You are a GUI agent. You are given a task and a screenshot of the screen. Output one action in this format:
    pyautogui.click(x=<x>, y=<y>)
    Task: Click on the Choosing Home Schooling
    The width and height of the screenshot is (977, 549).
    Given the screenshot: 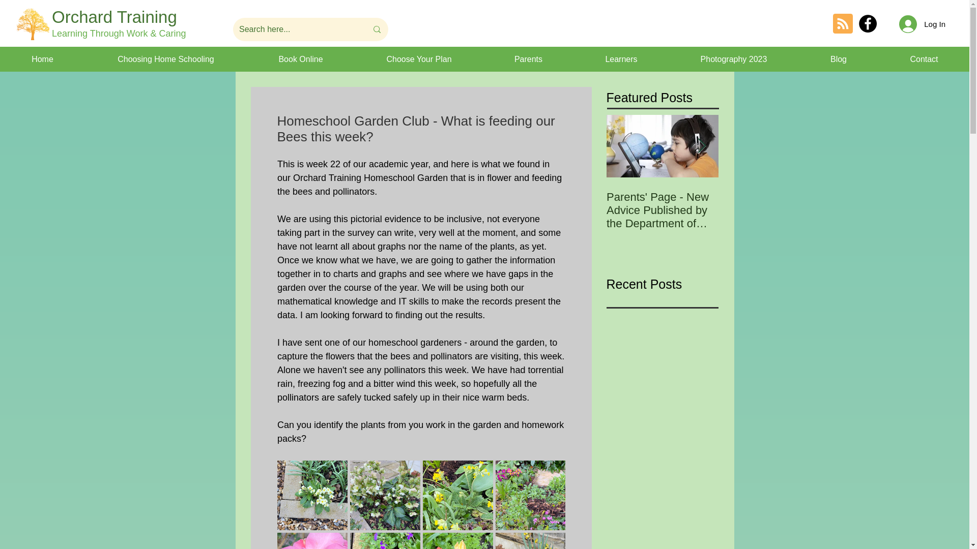 What is the action you would take?
    pyautogui.click(x=165, y=59)
    